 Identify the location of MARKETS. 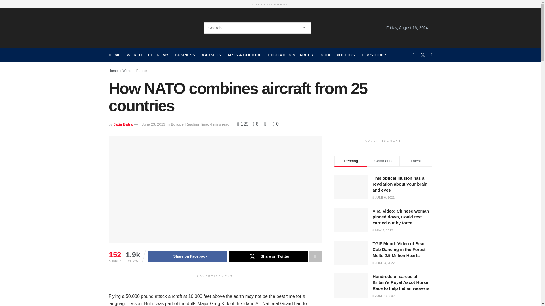
(211, 55).